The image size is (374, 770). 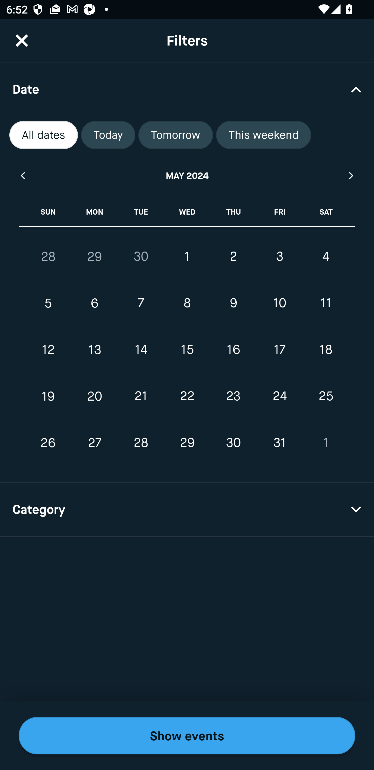 What do you see at coordinates (233, 396) in the screenshot?
I see `23` at bounding box center [233, 396].